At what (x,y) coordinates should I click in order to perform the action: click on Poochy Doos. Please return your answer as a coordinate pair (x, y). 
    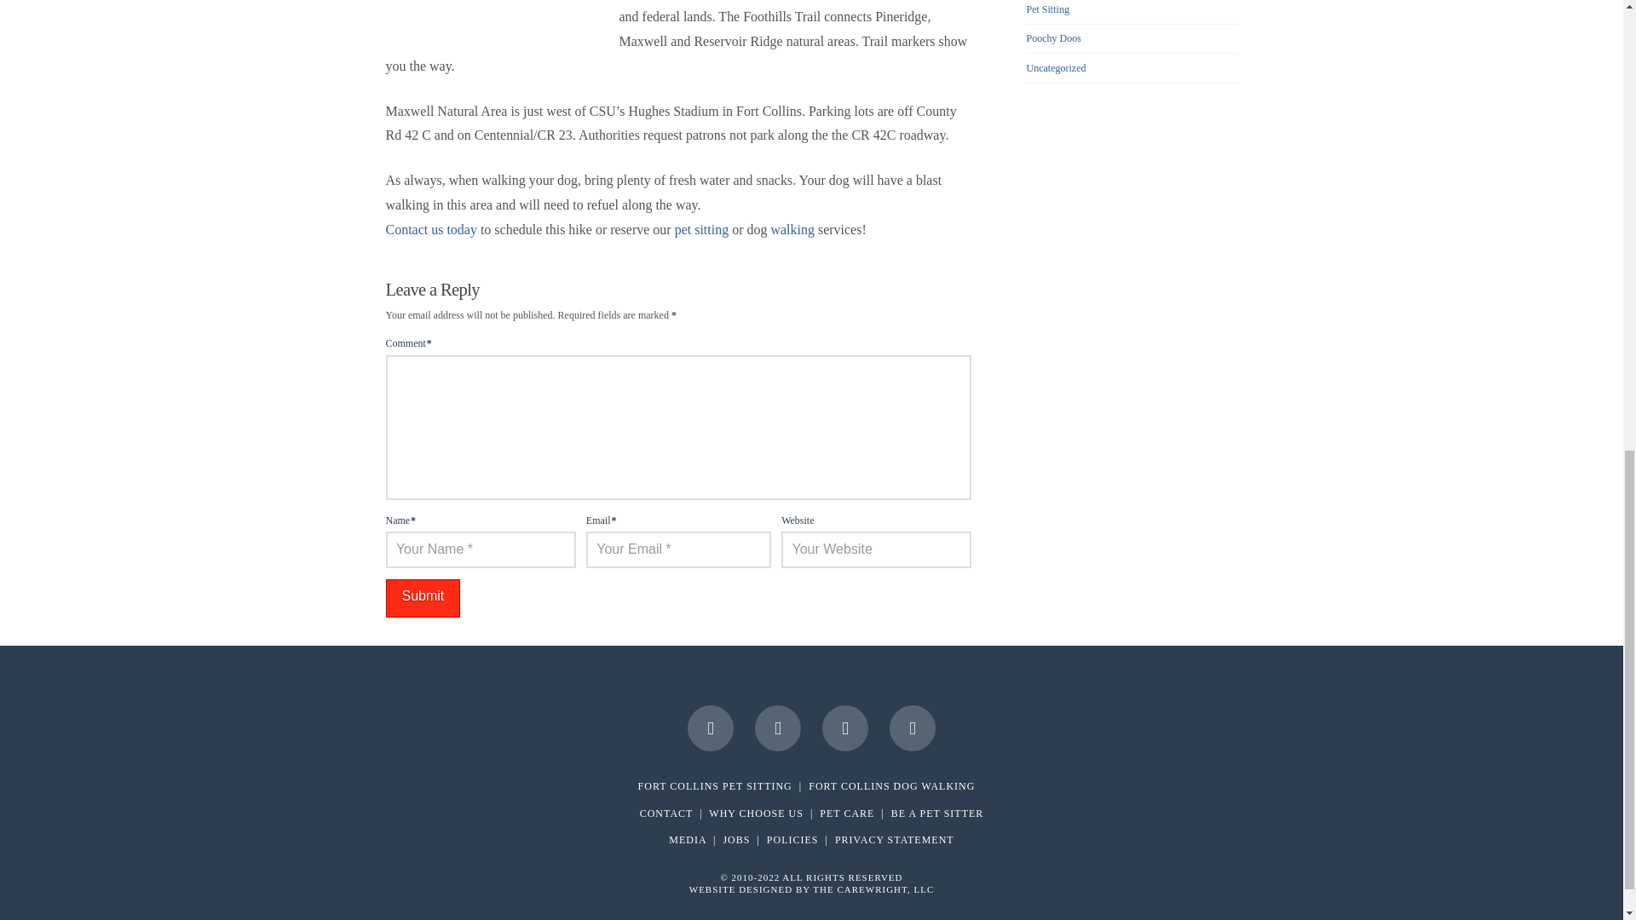
    Looking at the image, I should click on (1054, 37).